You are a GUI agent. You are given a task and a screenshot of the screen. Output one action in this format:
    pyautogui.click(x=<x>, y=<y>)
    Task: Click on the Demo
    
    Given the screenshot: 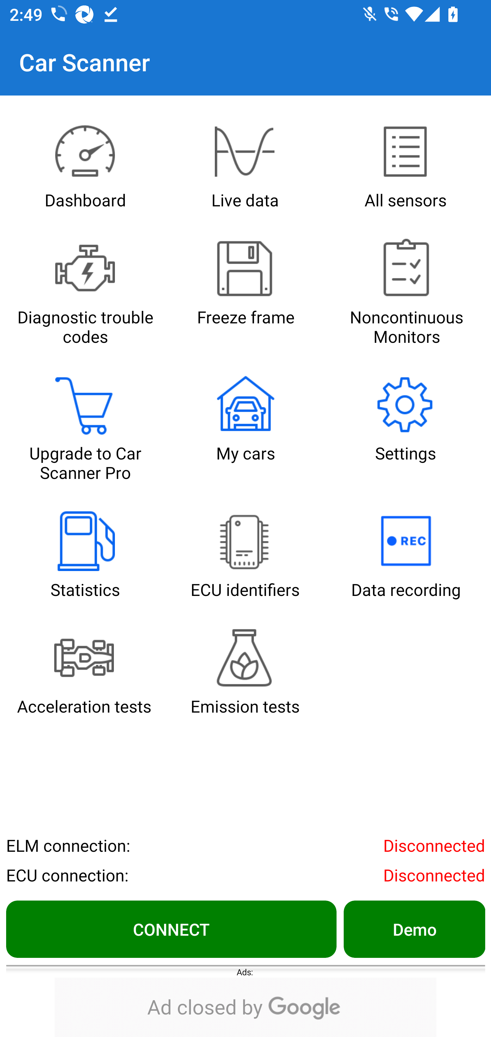 What is the action you would take?
    pyautogui.click(x=414, y=929)
    